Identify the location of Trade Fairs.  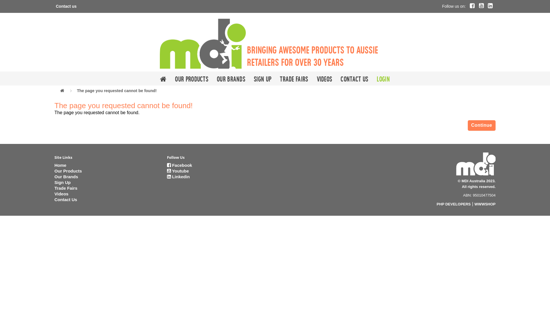
(294, 78).